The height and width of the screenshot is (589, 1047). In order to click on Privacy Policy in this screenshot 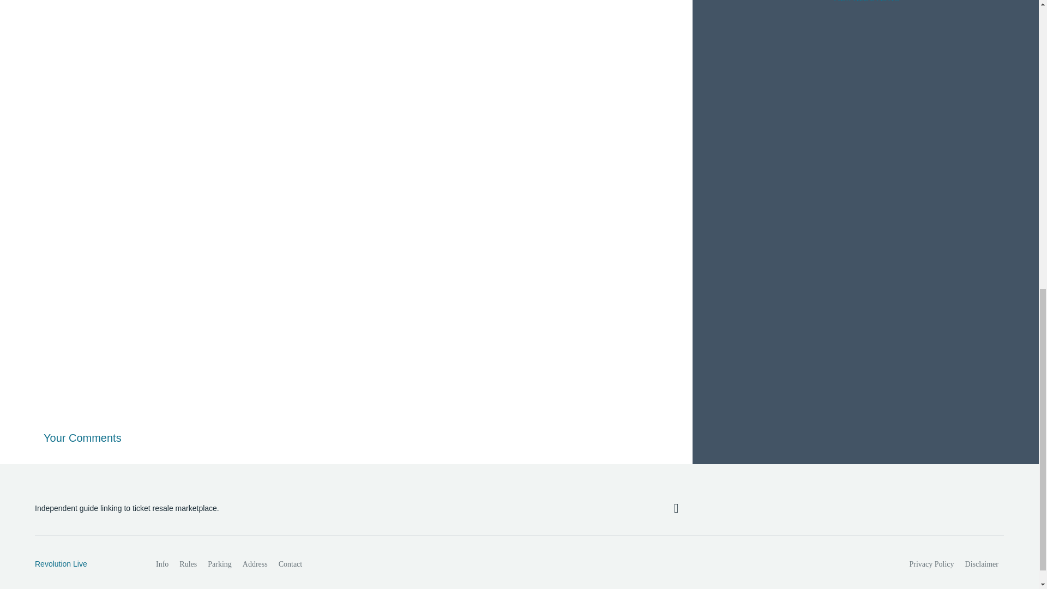, I will do `click(932, 564)`.